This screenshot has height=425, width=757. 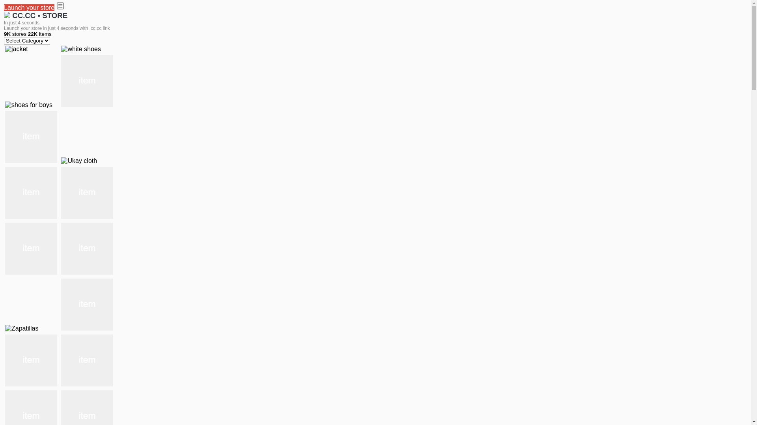 I want to click on Pant, so click(x=31, y=360).